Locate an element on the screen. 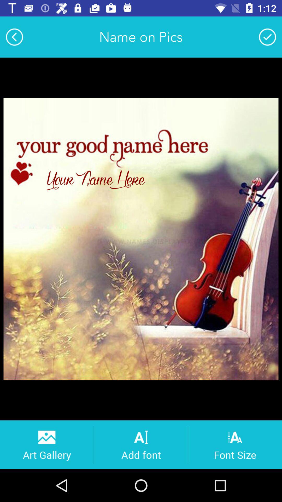 Image resolution: width=282 pixels, height=502 pixels. tap item next to name on pics item is located at coordinates (14, 37).